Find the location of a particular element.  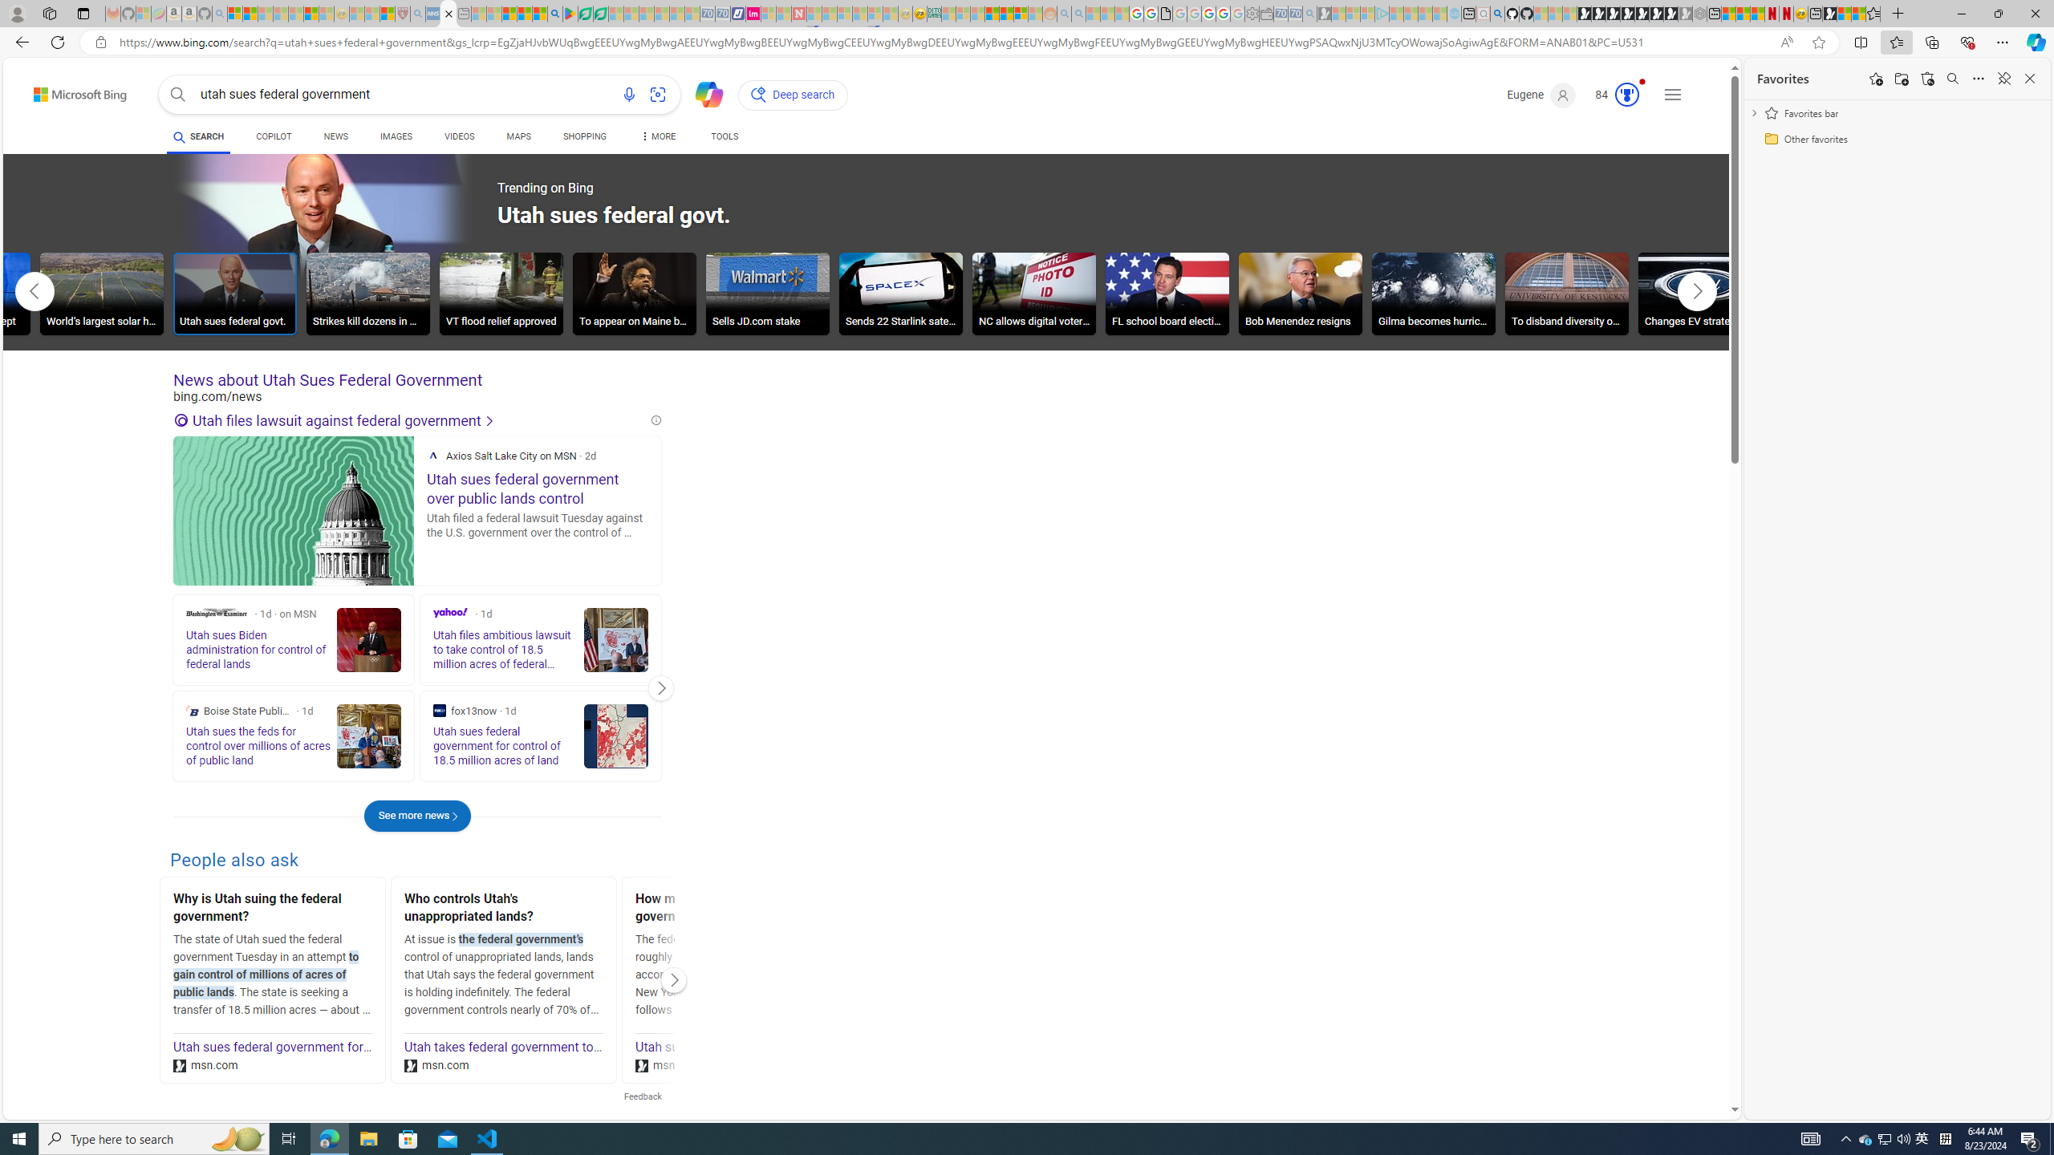

COPILOT is located at coordinates (273, 139).